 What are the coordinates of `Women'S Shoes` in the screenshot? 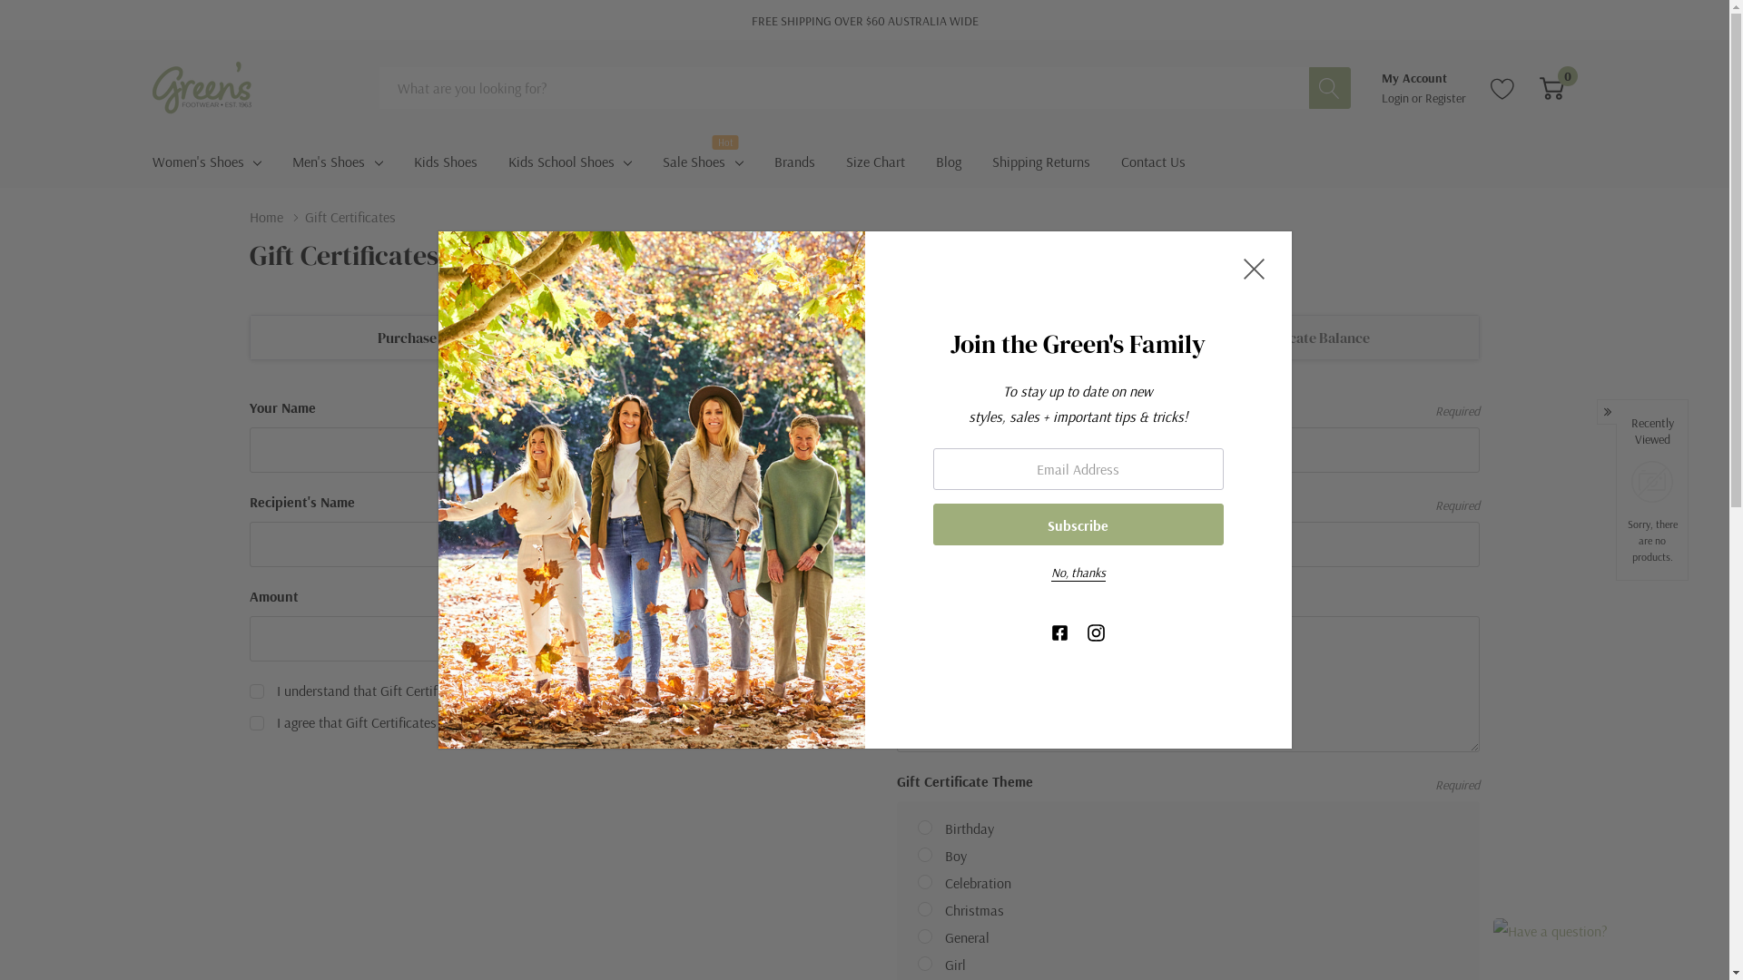 It's located at (198, 162).